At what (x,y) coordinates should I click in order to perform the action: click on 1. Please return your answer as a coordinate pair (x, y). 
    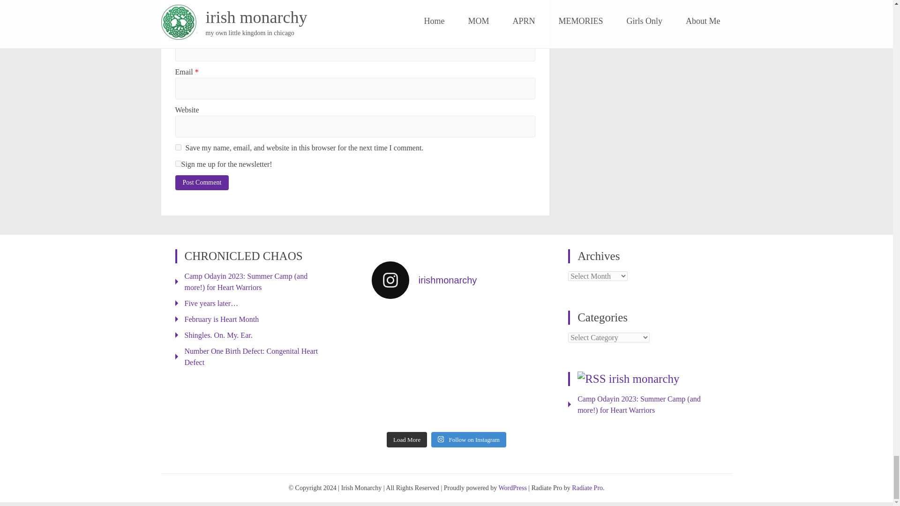
    Looking at the image, I should click on (178, 164).